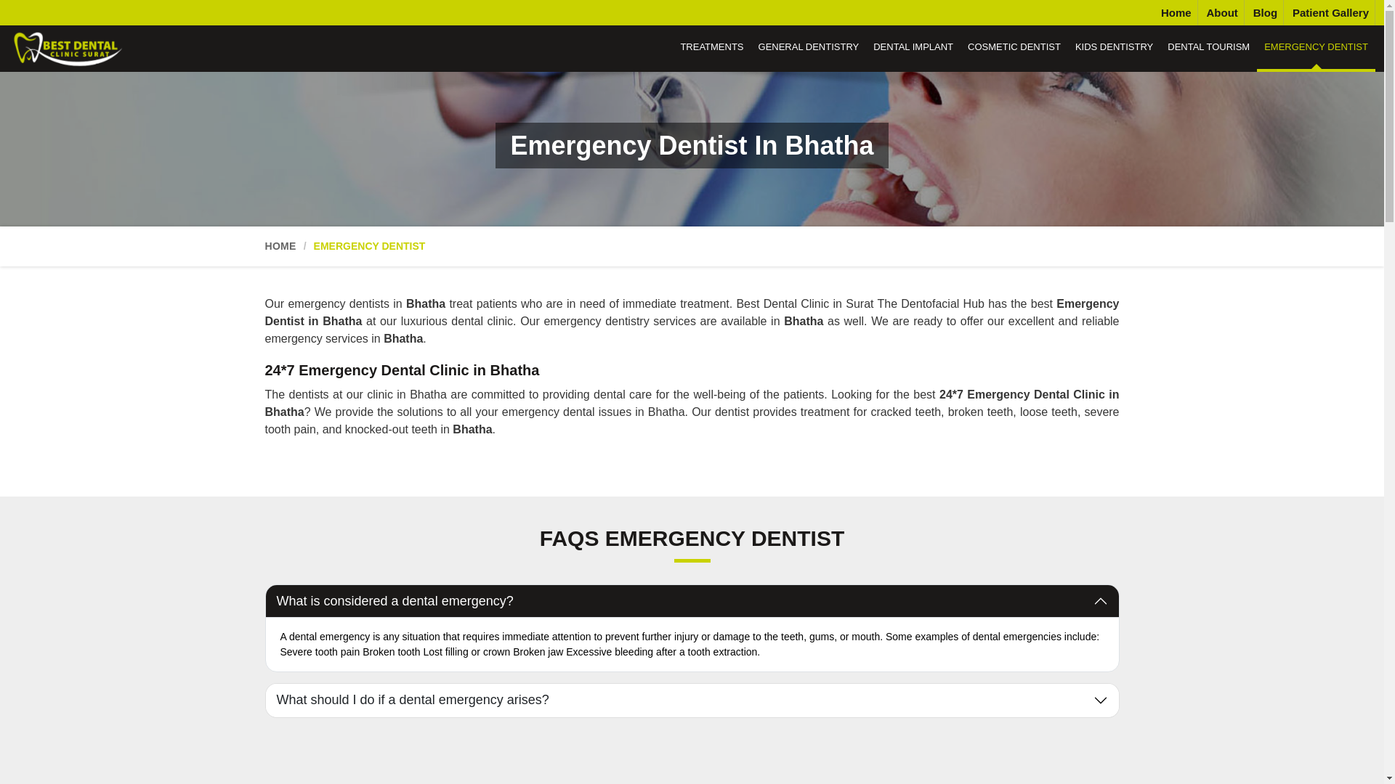  I want to click on GENERAL DENTISTRY, so click(809, 48).